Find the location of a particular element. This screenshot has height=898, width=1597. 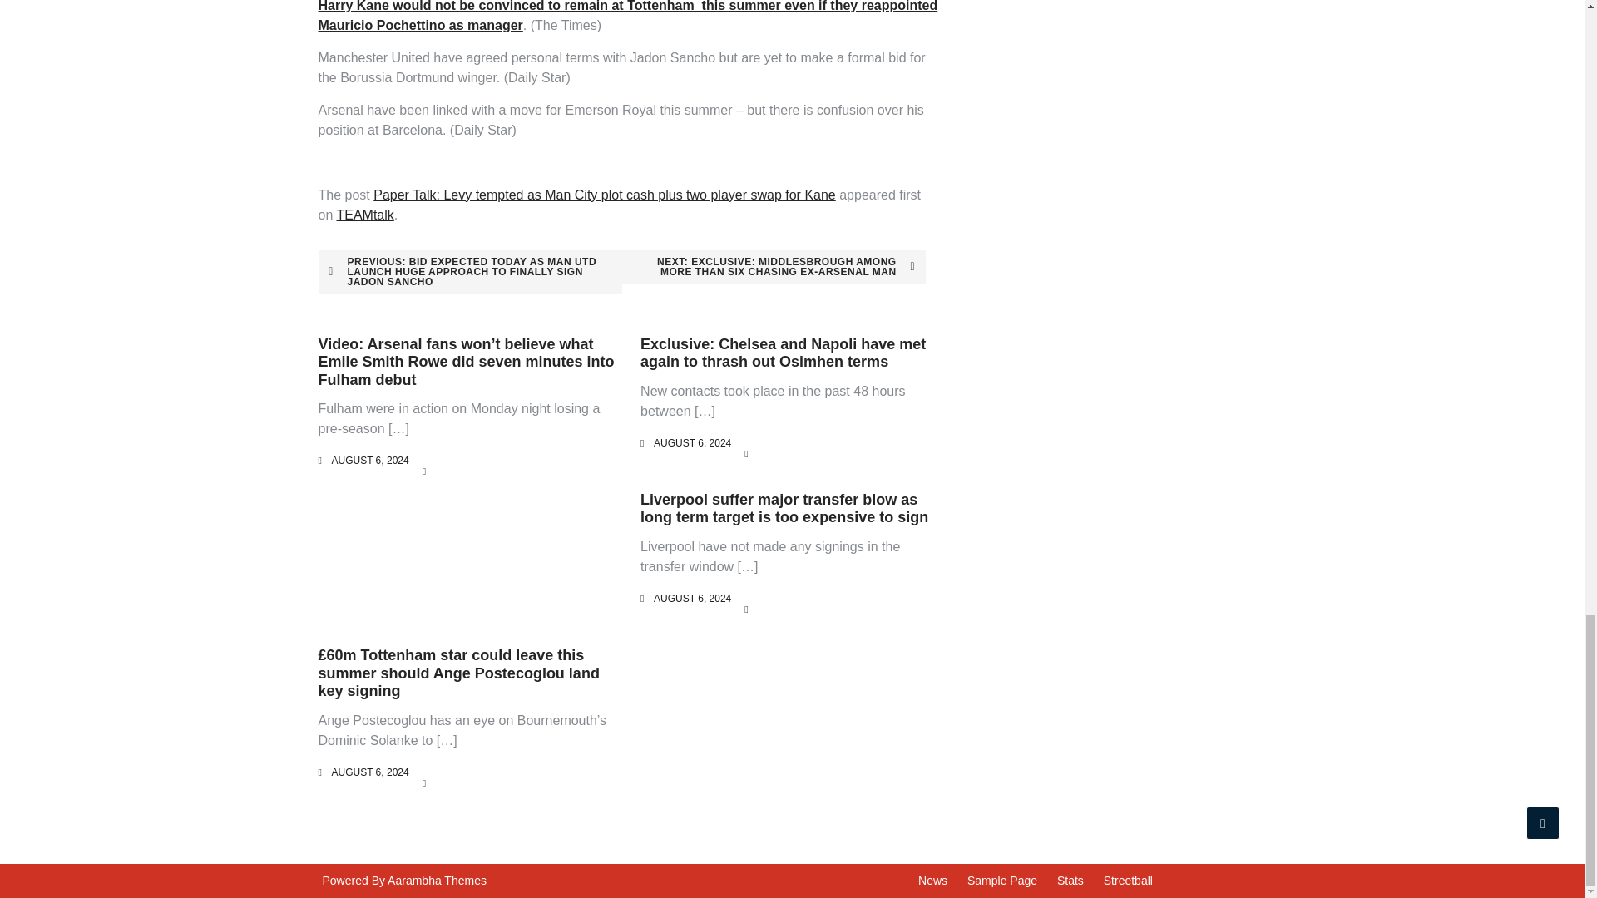

AUGUST 6, 2024 is located at coordinates (369, 772).